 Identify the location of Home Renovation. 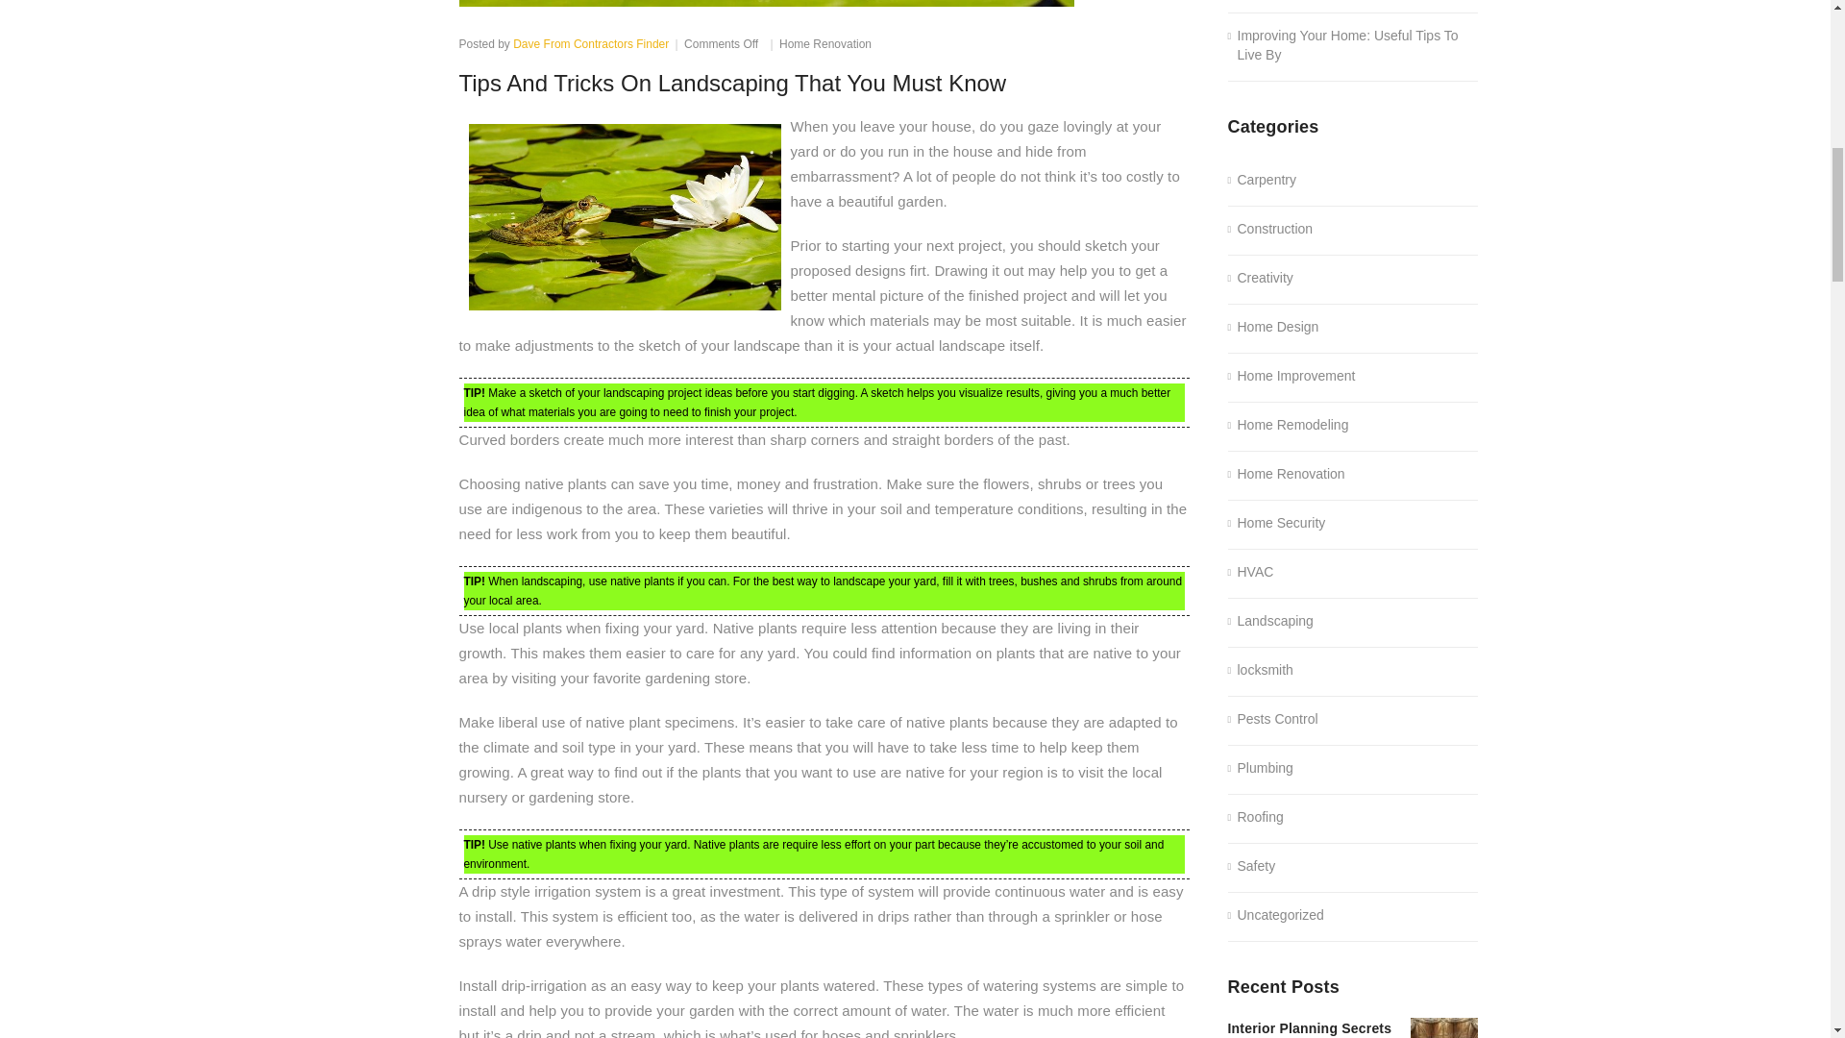
(824, 43).